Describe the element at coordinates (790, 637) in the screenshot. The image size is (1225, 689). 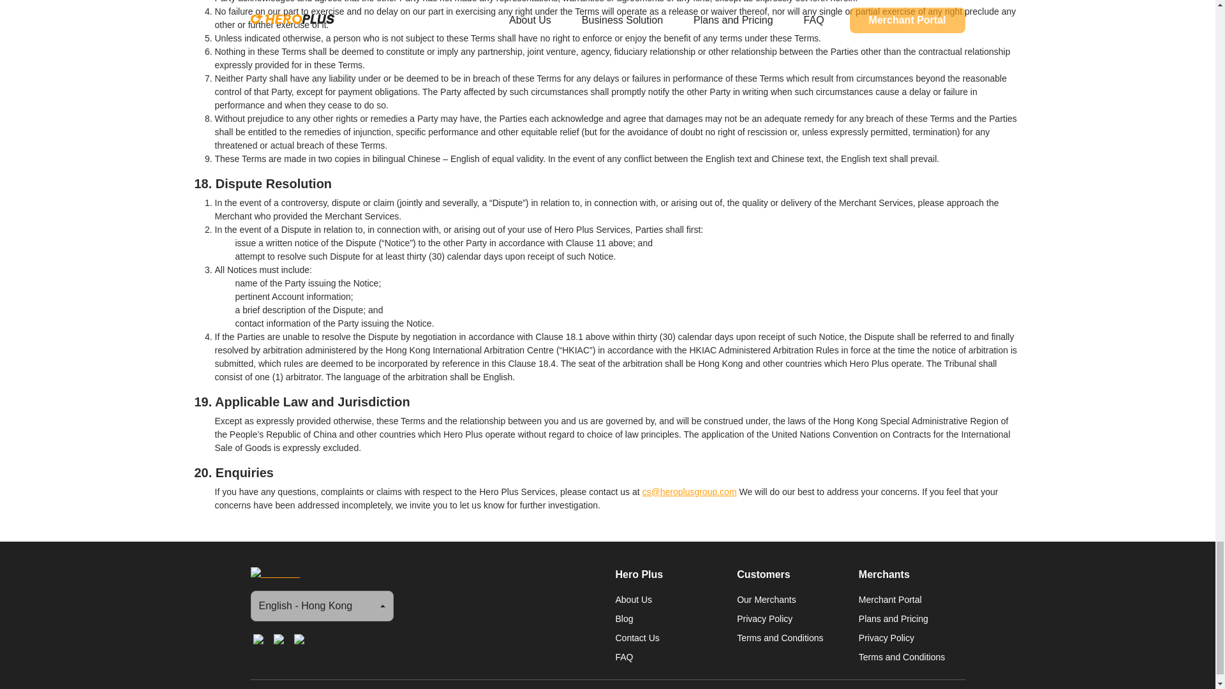
I see `Terms and Conditions` at that location.